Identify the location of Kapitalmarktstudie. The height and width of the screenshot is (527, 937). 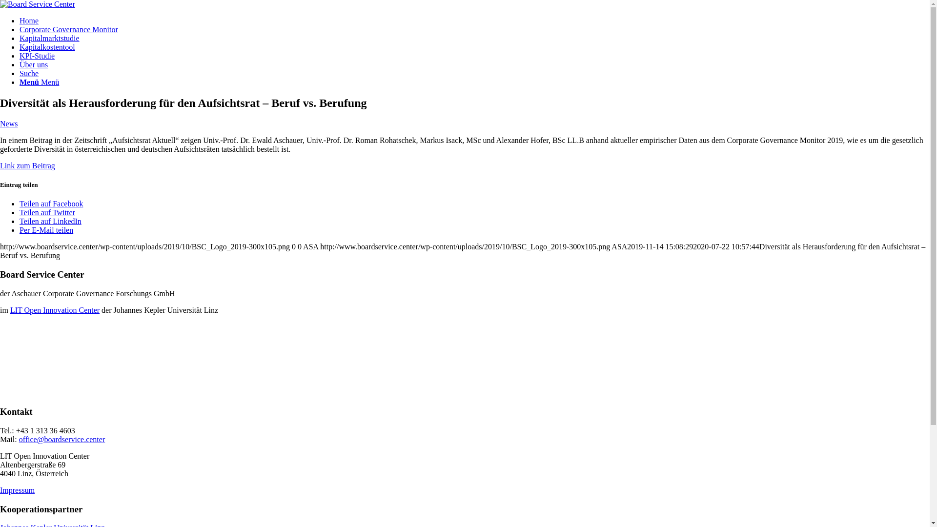
(50, 38).